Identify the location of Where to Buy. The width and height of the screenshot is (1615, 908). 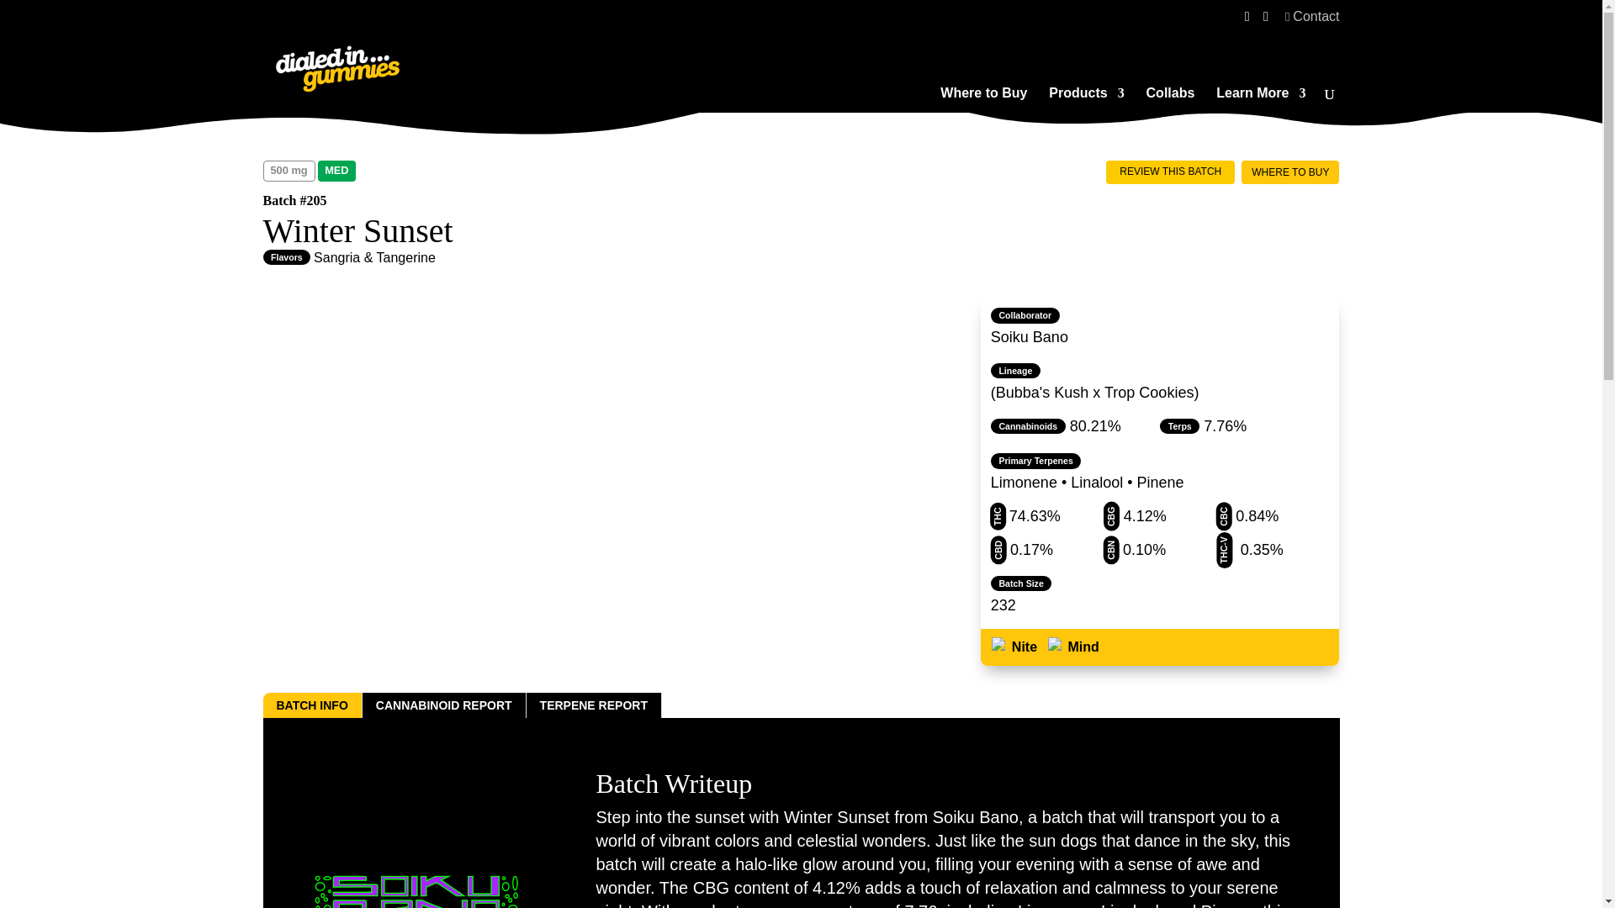
(983, 99).